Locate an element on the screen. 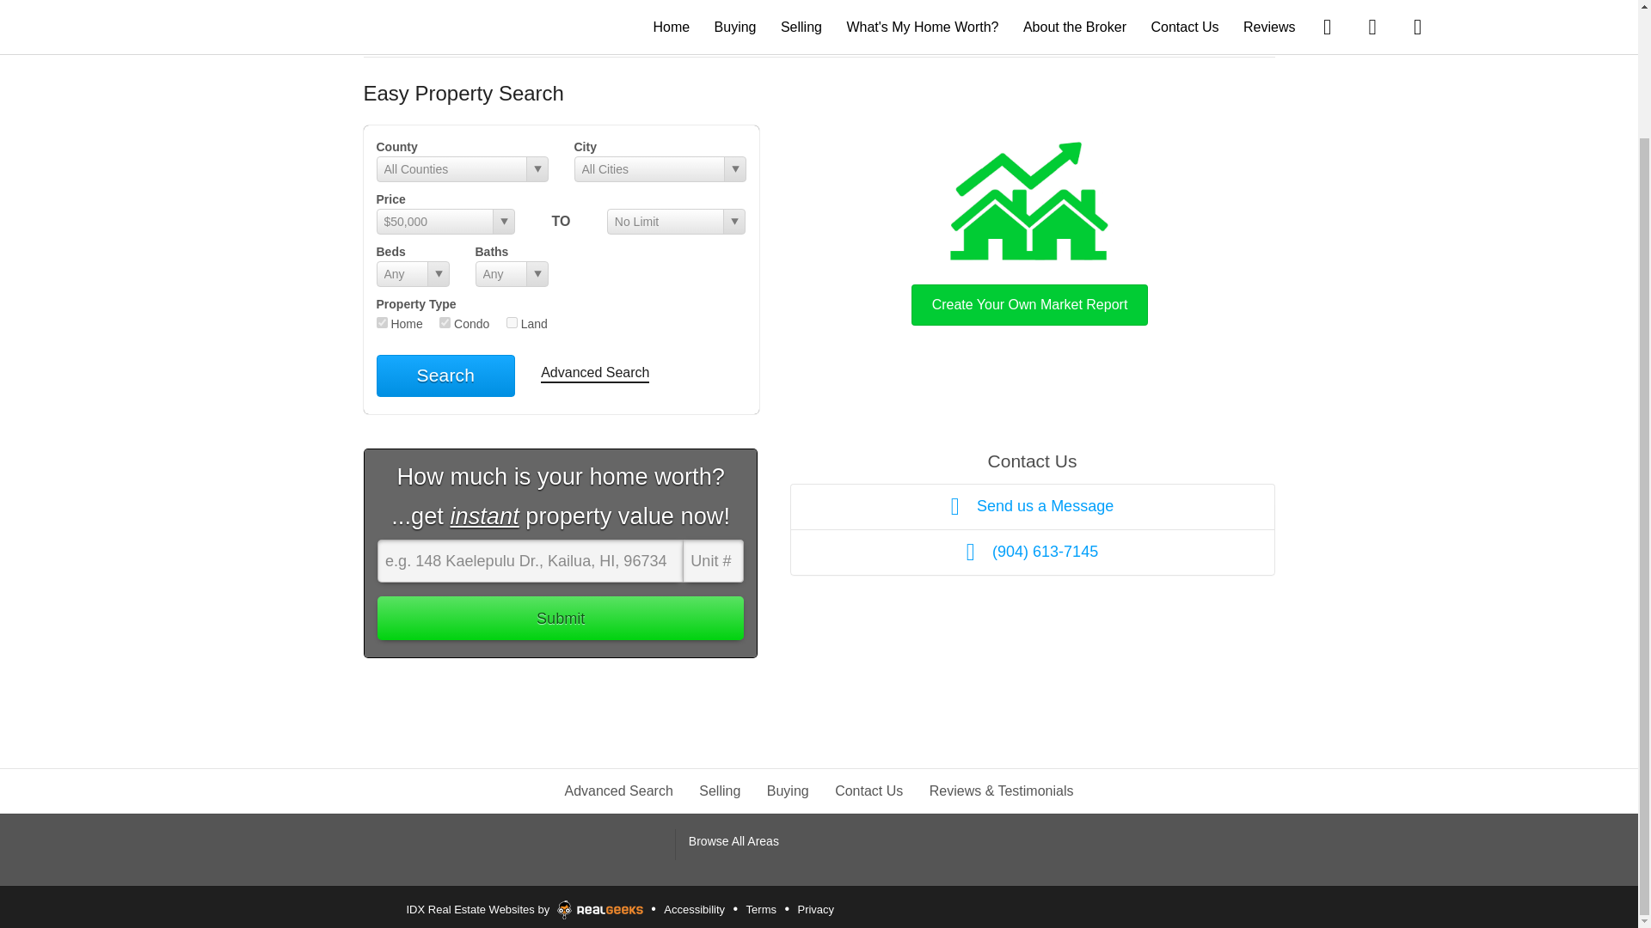 The width and height of the screenshot is (1651, 928). res is located at coordinates (382, 323).